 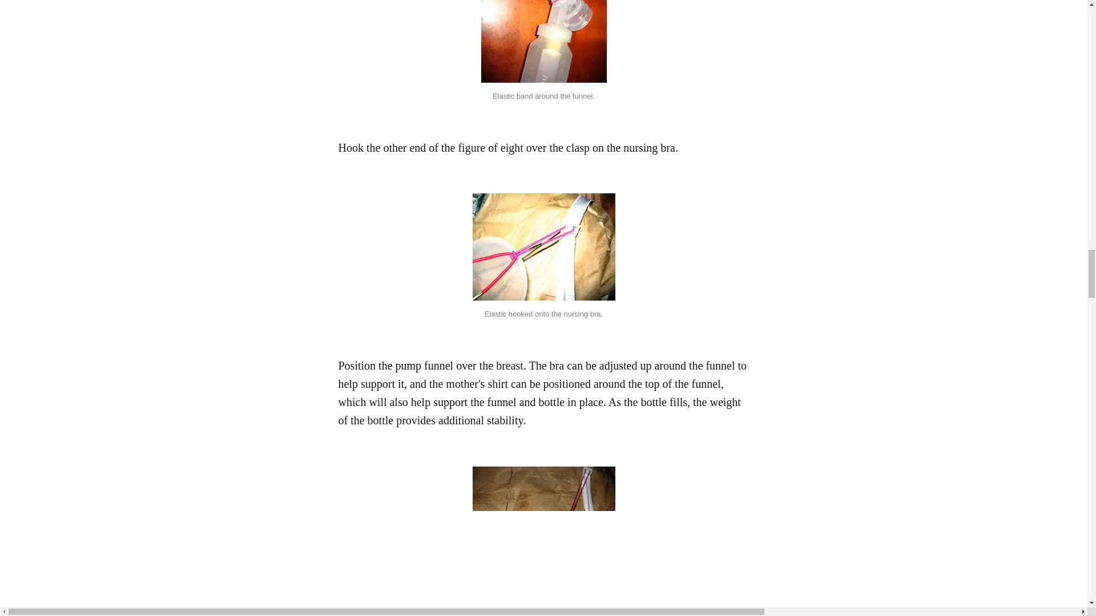 I want to click on breast pumpping bra, so click(x=543, y=49).